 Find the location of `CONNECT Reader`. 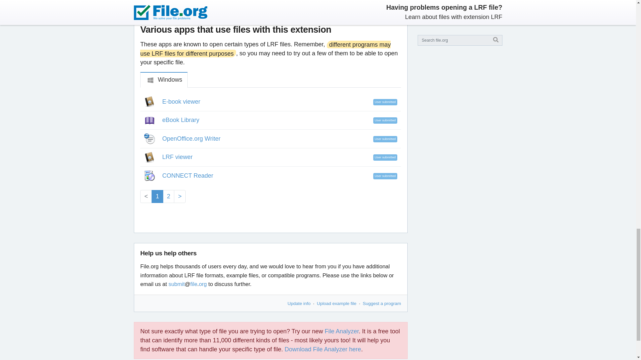

CONNECT Reader is located at coordinates (188, 175).